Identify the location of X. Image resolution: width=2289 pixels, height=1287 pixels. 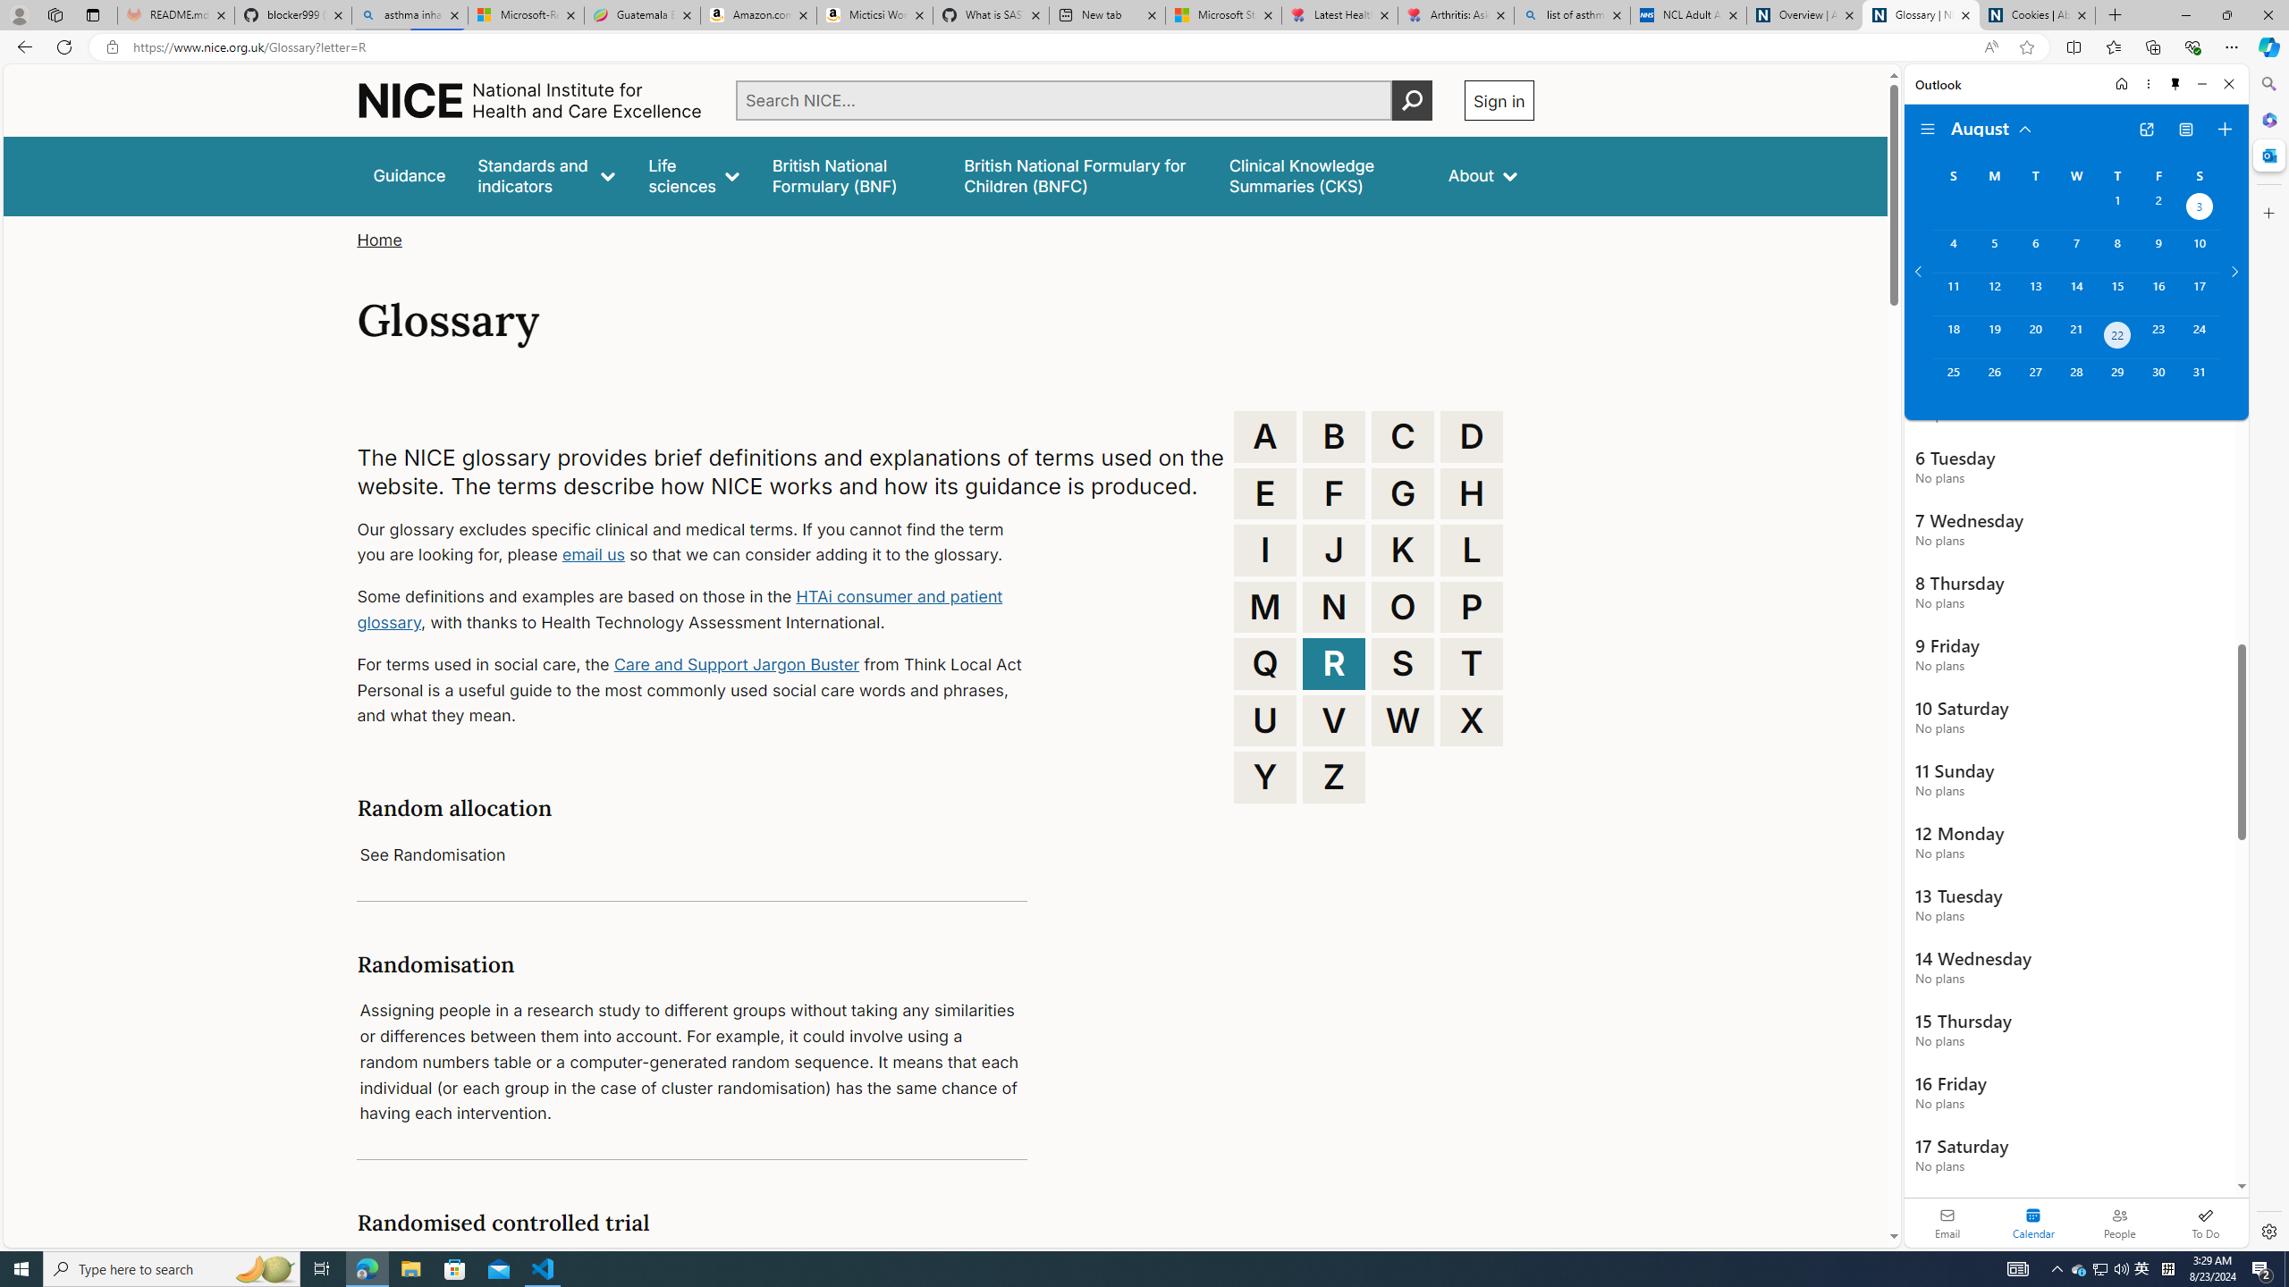
(1472, 720).